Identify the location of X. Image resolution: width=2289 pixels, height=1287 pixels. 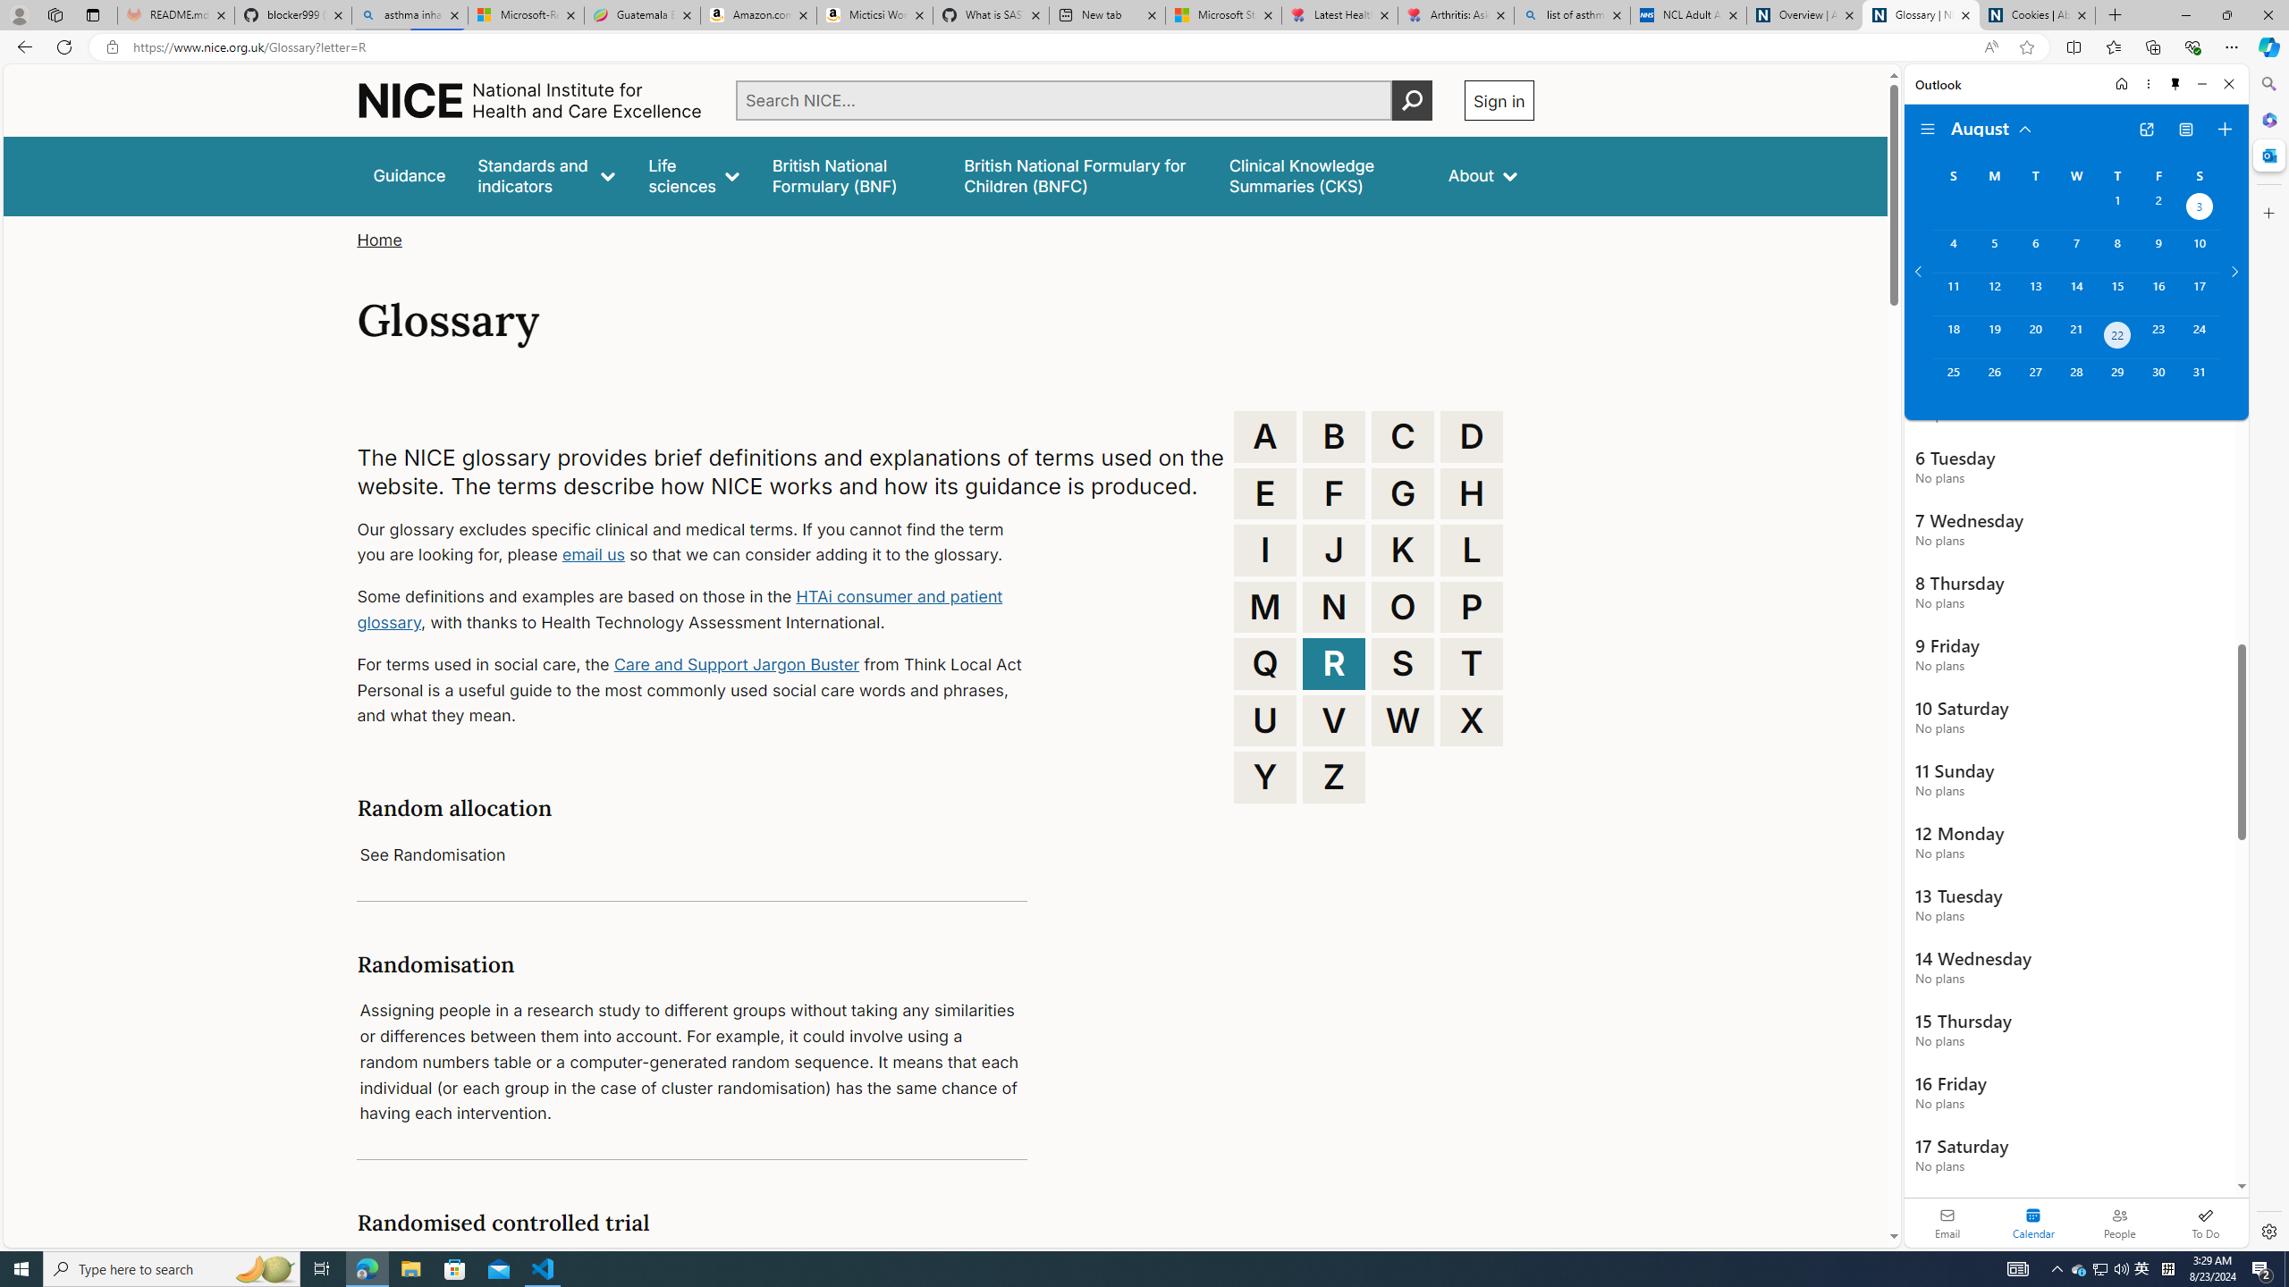
(1472, 720).